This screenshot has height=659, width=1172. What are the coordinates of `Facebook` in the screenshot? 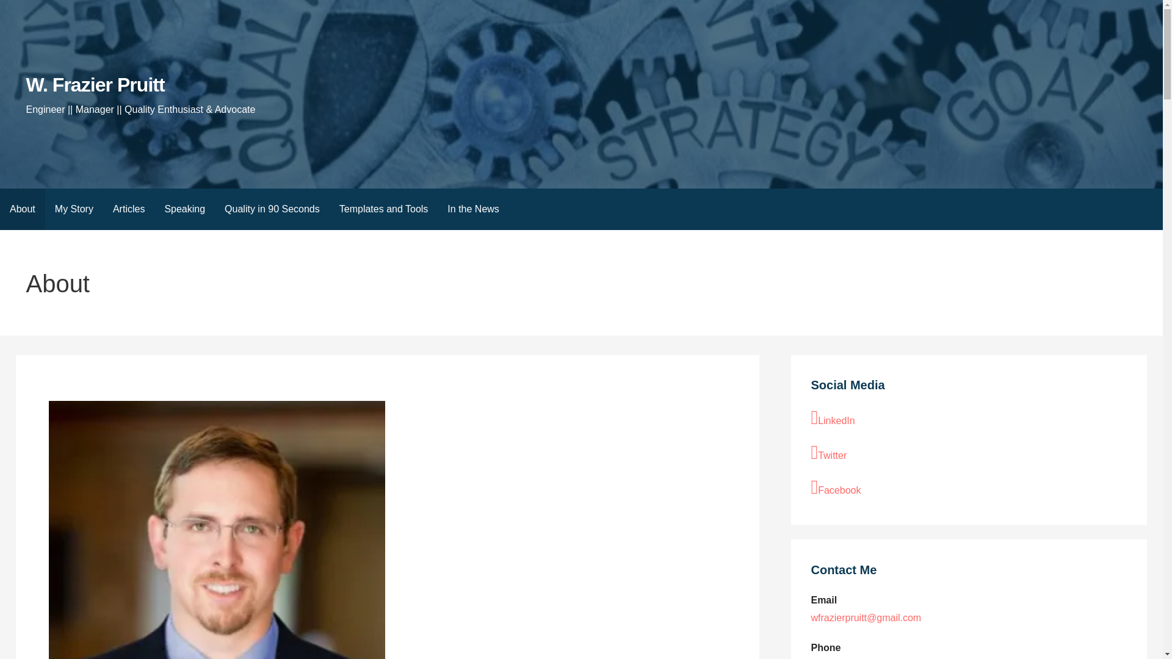 It's located at (968, 488).